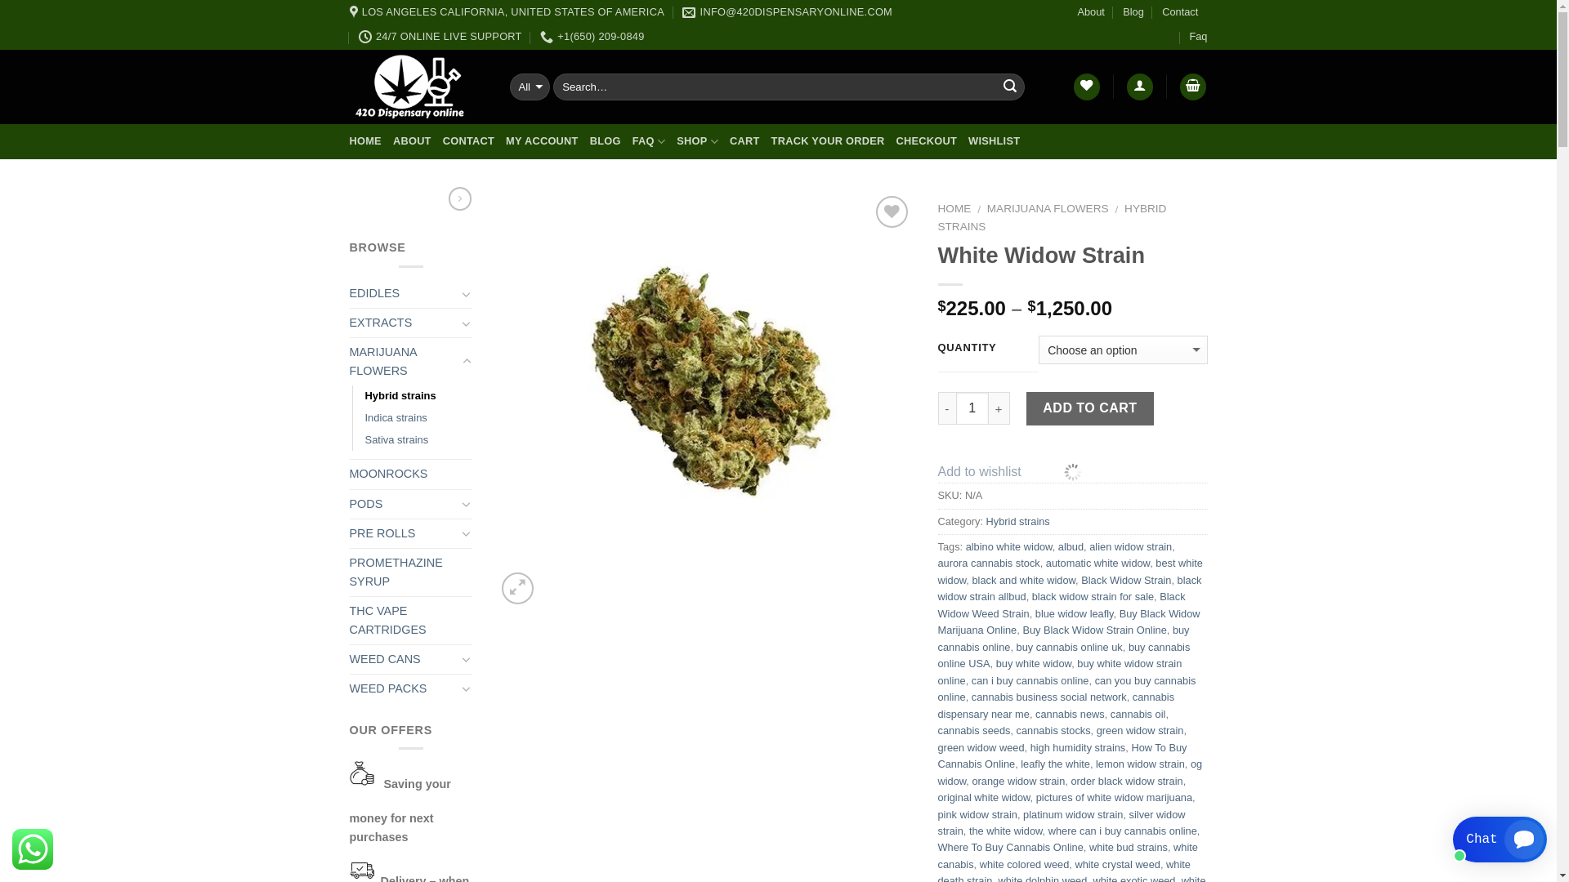  I want to click on Add to wishlist, so click(980, 472).